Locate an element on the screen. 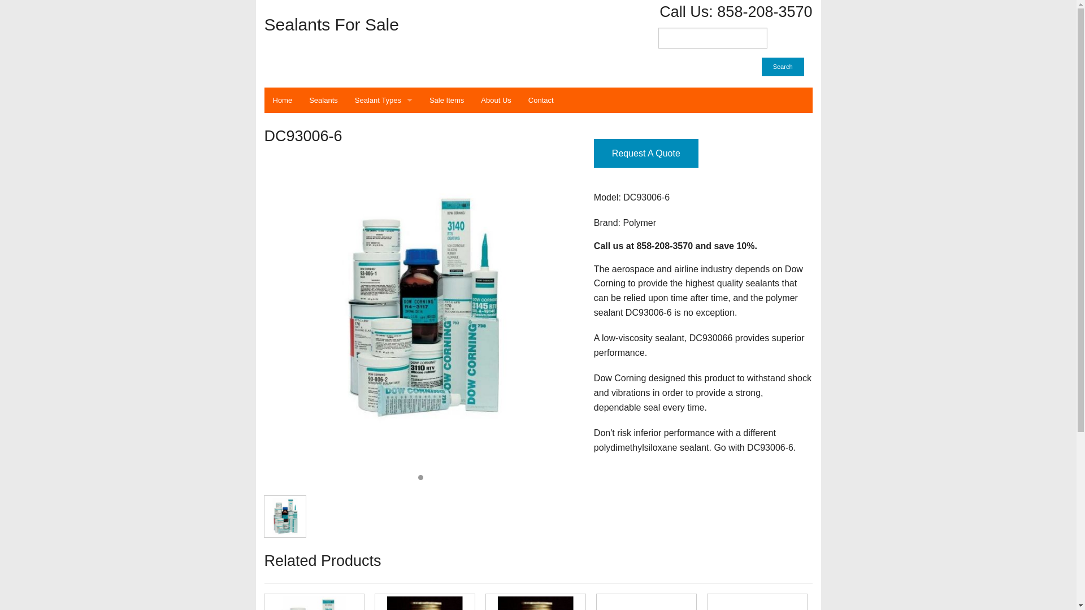 This screenshot has height=610, width=1085. Sale Items is located at coordinates (446, 100).